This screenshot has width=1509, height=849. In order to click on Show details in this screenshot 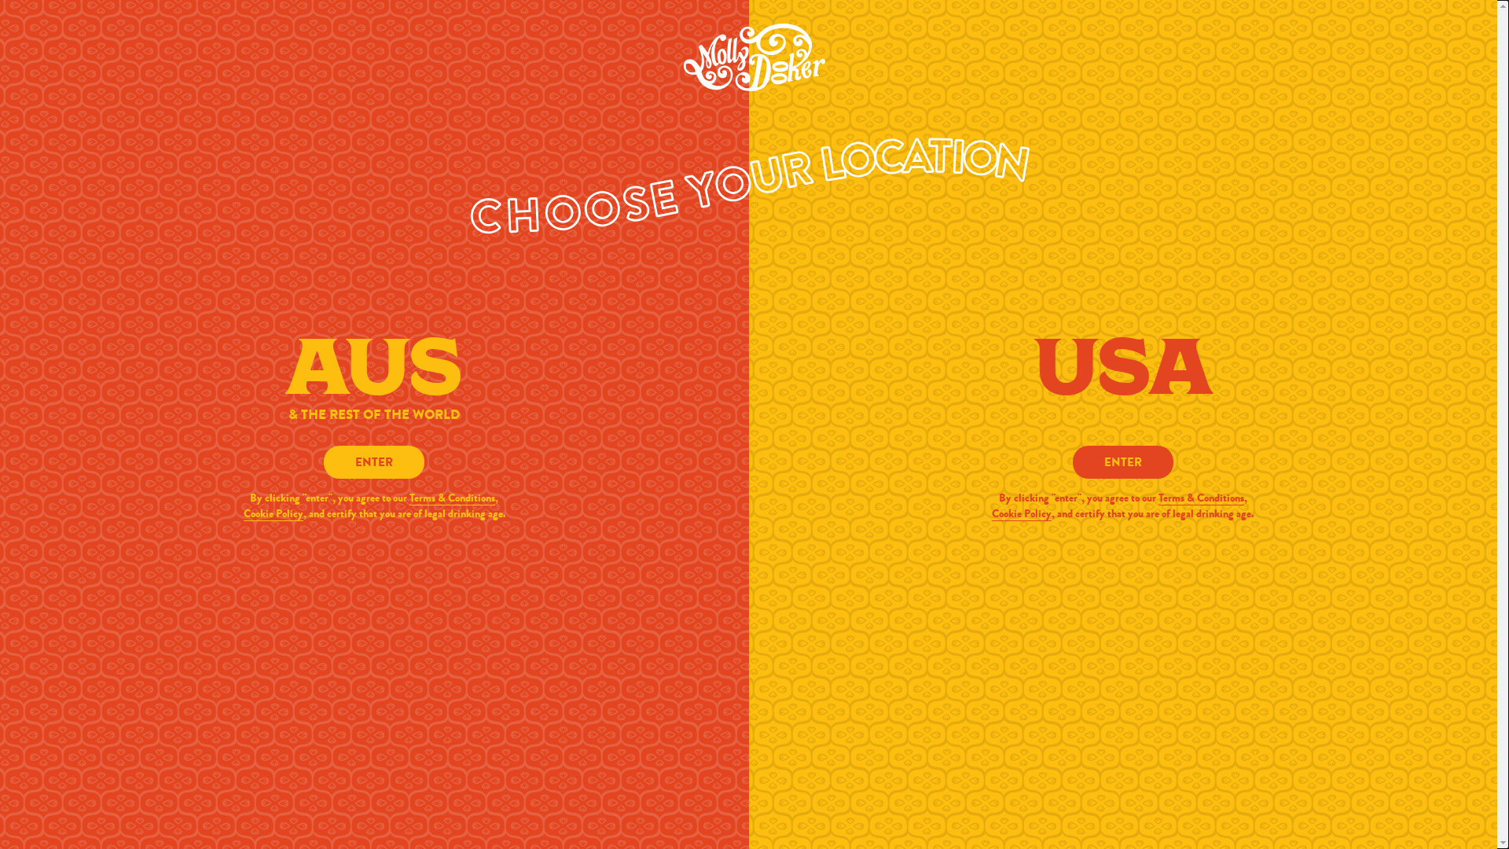, I will do `click(346, 771)`.